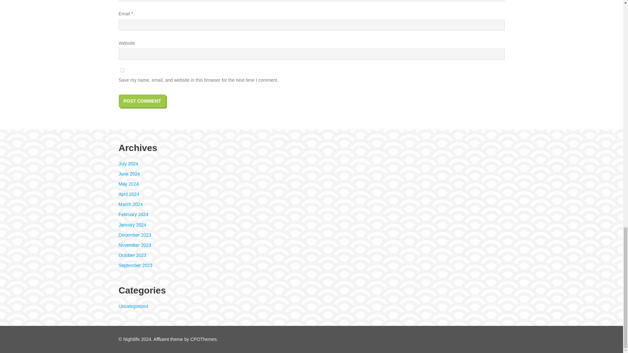 This screenshot has height=353, width=628. I want to click on Affluent, so click(161, 339).